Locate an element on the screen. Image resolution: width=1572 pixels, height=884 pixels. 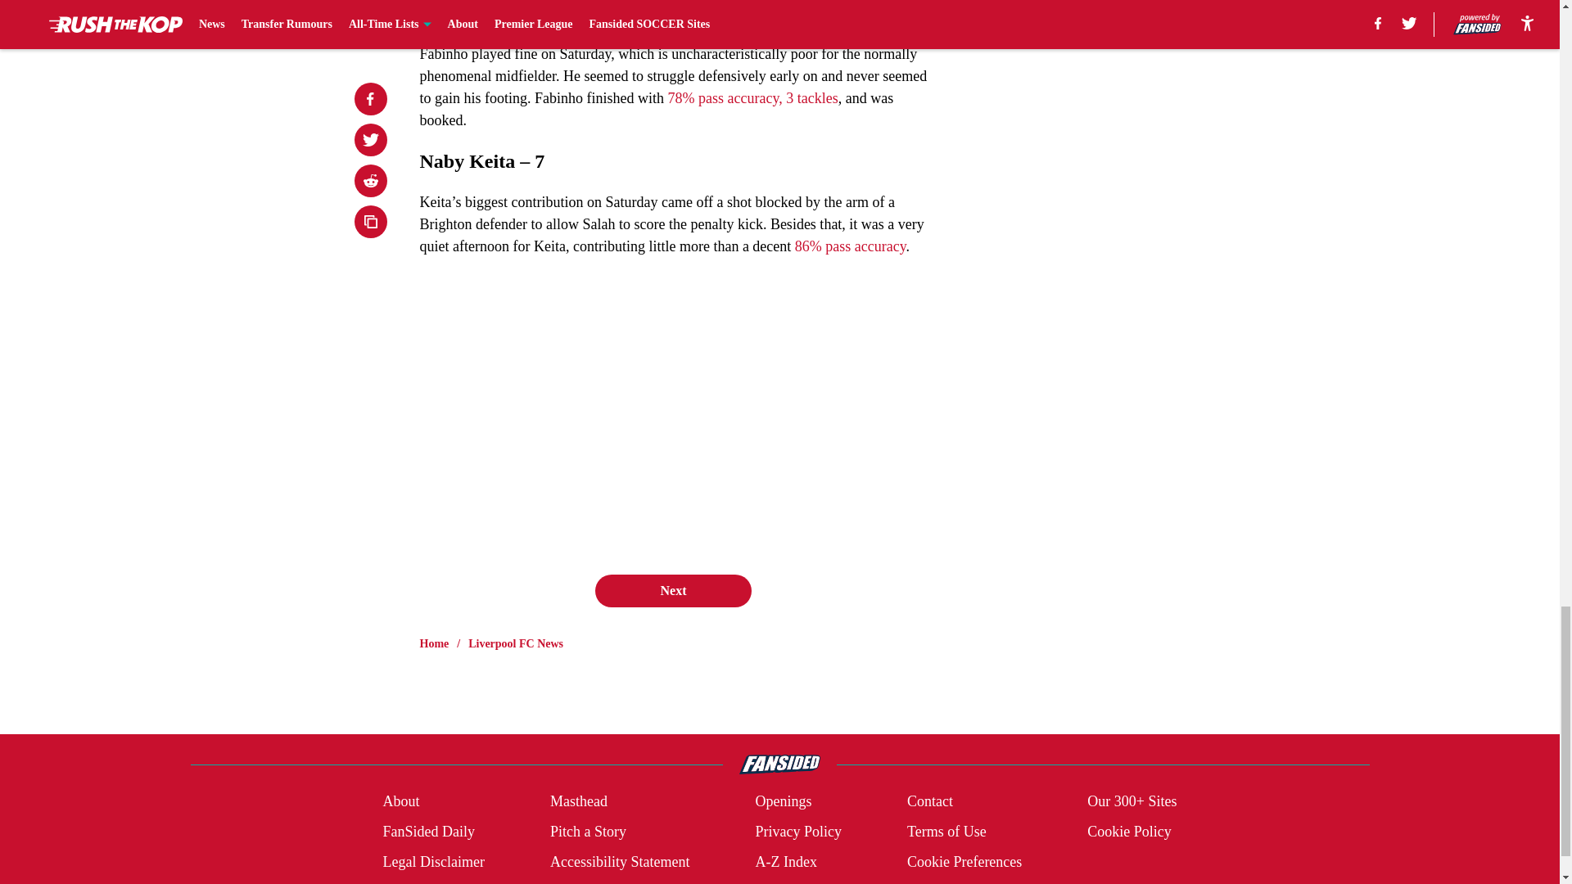
Next is located at coordinates (672, 591).